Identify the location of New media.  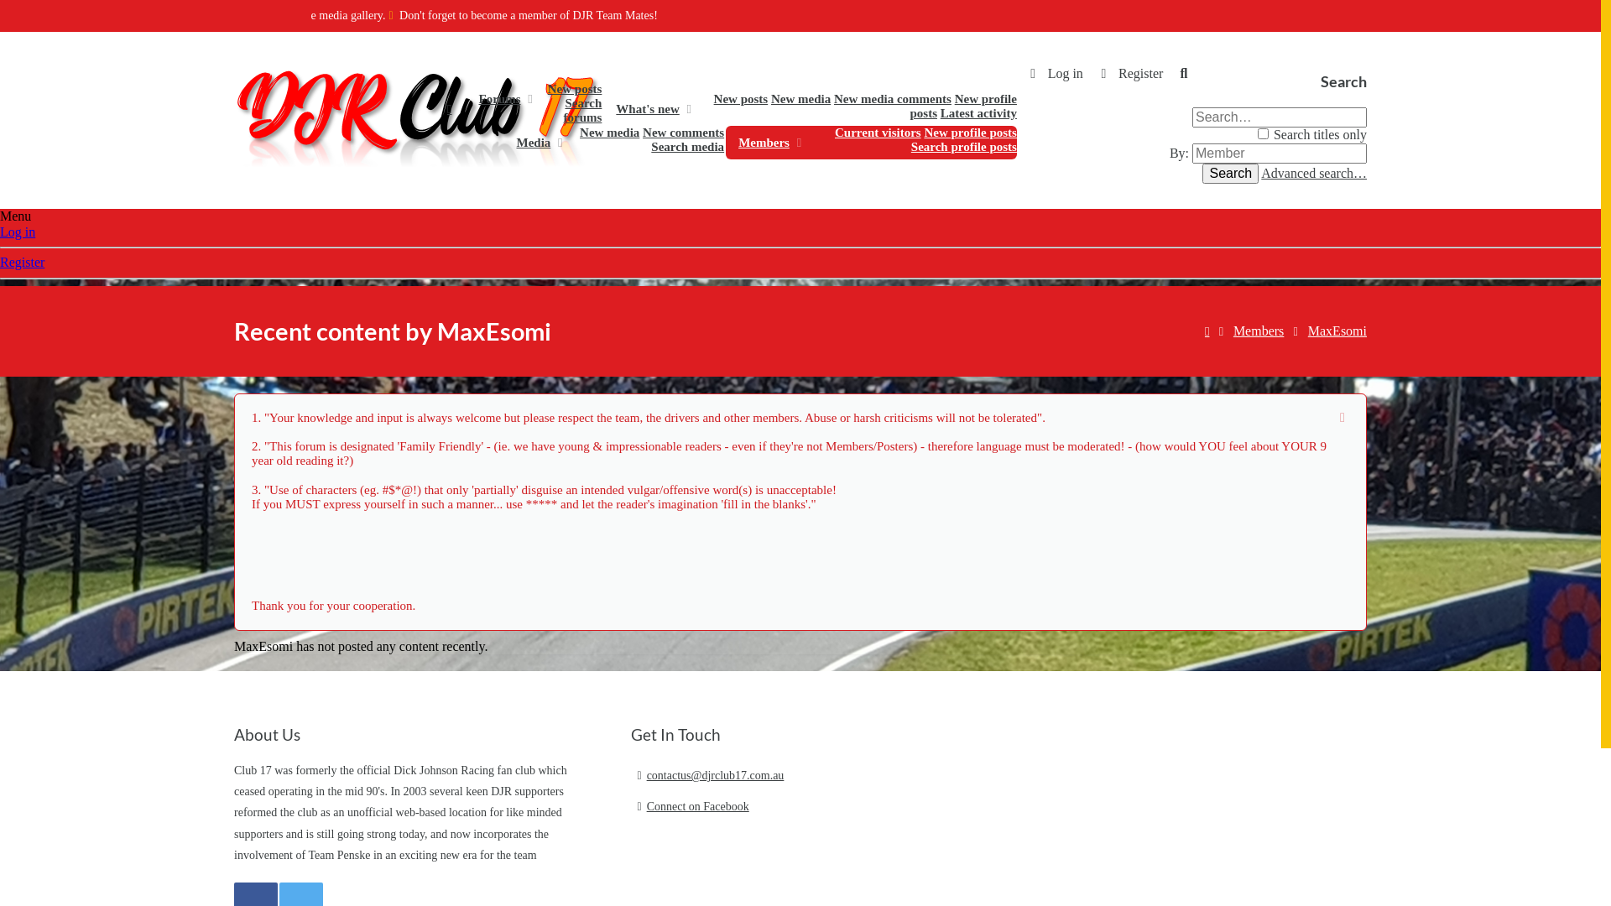
(800, 99).